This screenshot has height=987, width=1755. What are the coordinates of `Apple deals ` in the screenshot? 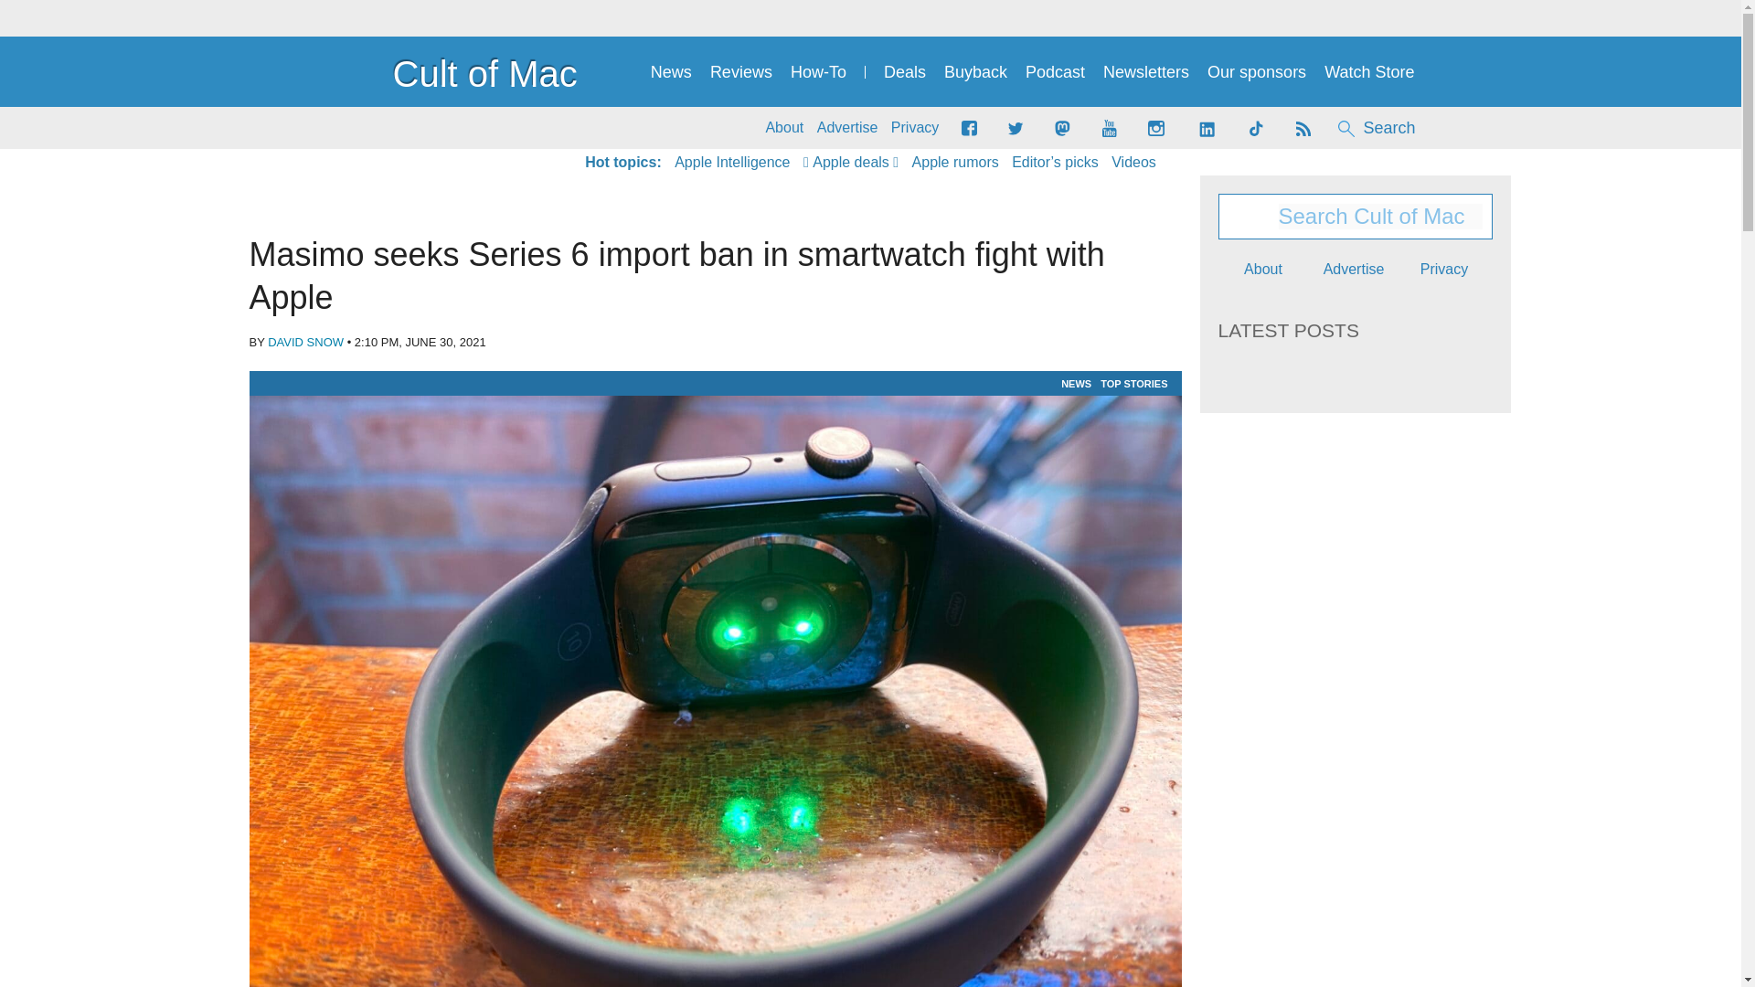 It's located at (851, 163).